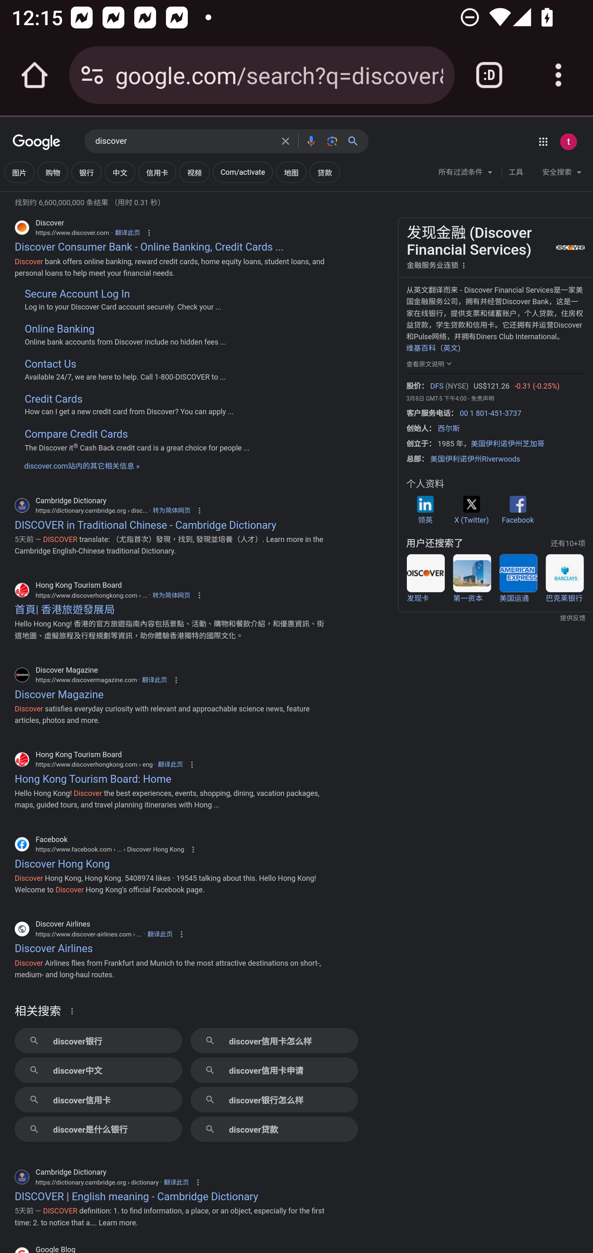 This screenshot has width=593, height=1253. Describe the element at coordinates (311, 141) in the screenshot. I see `按语音搜索` at that location.